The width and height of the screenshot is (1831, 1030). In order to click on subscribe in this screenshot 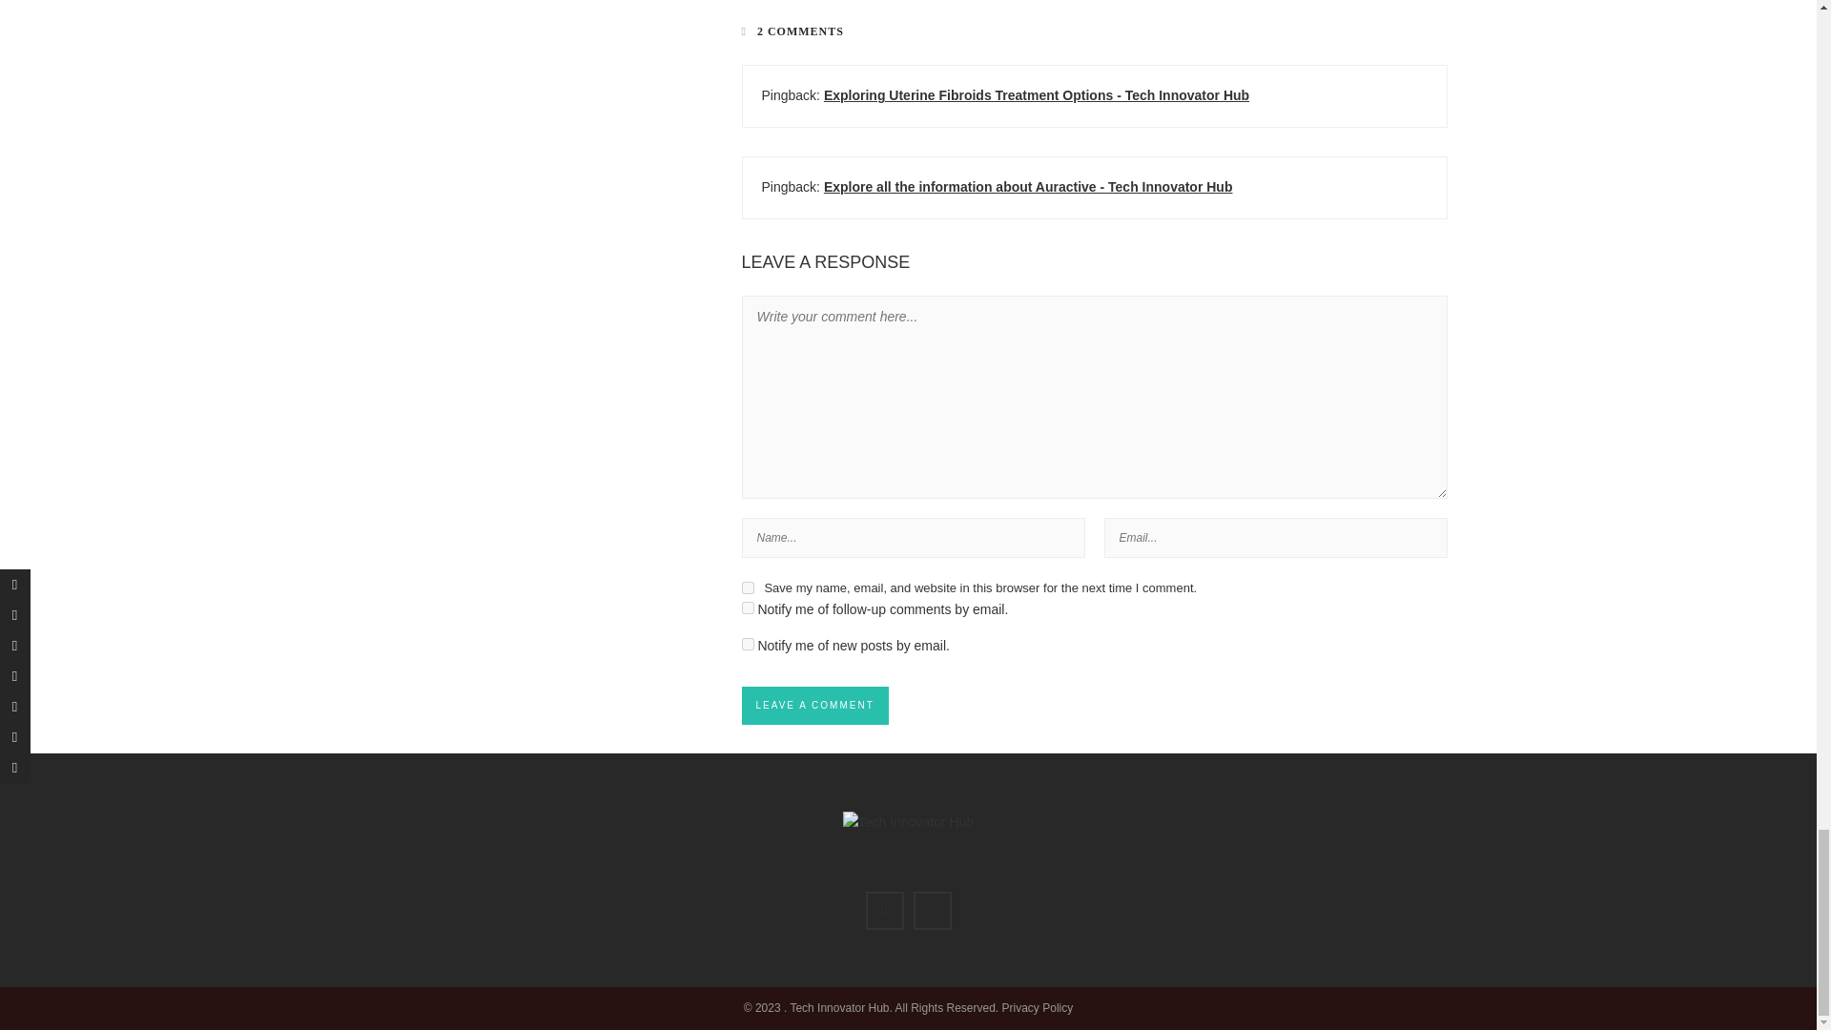, I will do `click(748, 607)`.